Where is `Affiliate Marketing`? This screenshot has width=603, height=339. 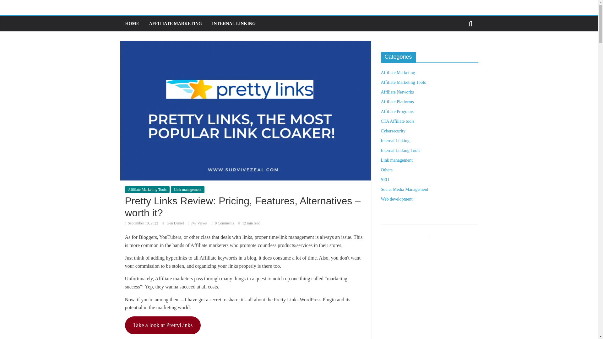 Affiliate Marketing is located at coordinates (398, 72).